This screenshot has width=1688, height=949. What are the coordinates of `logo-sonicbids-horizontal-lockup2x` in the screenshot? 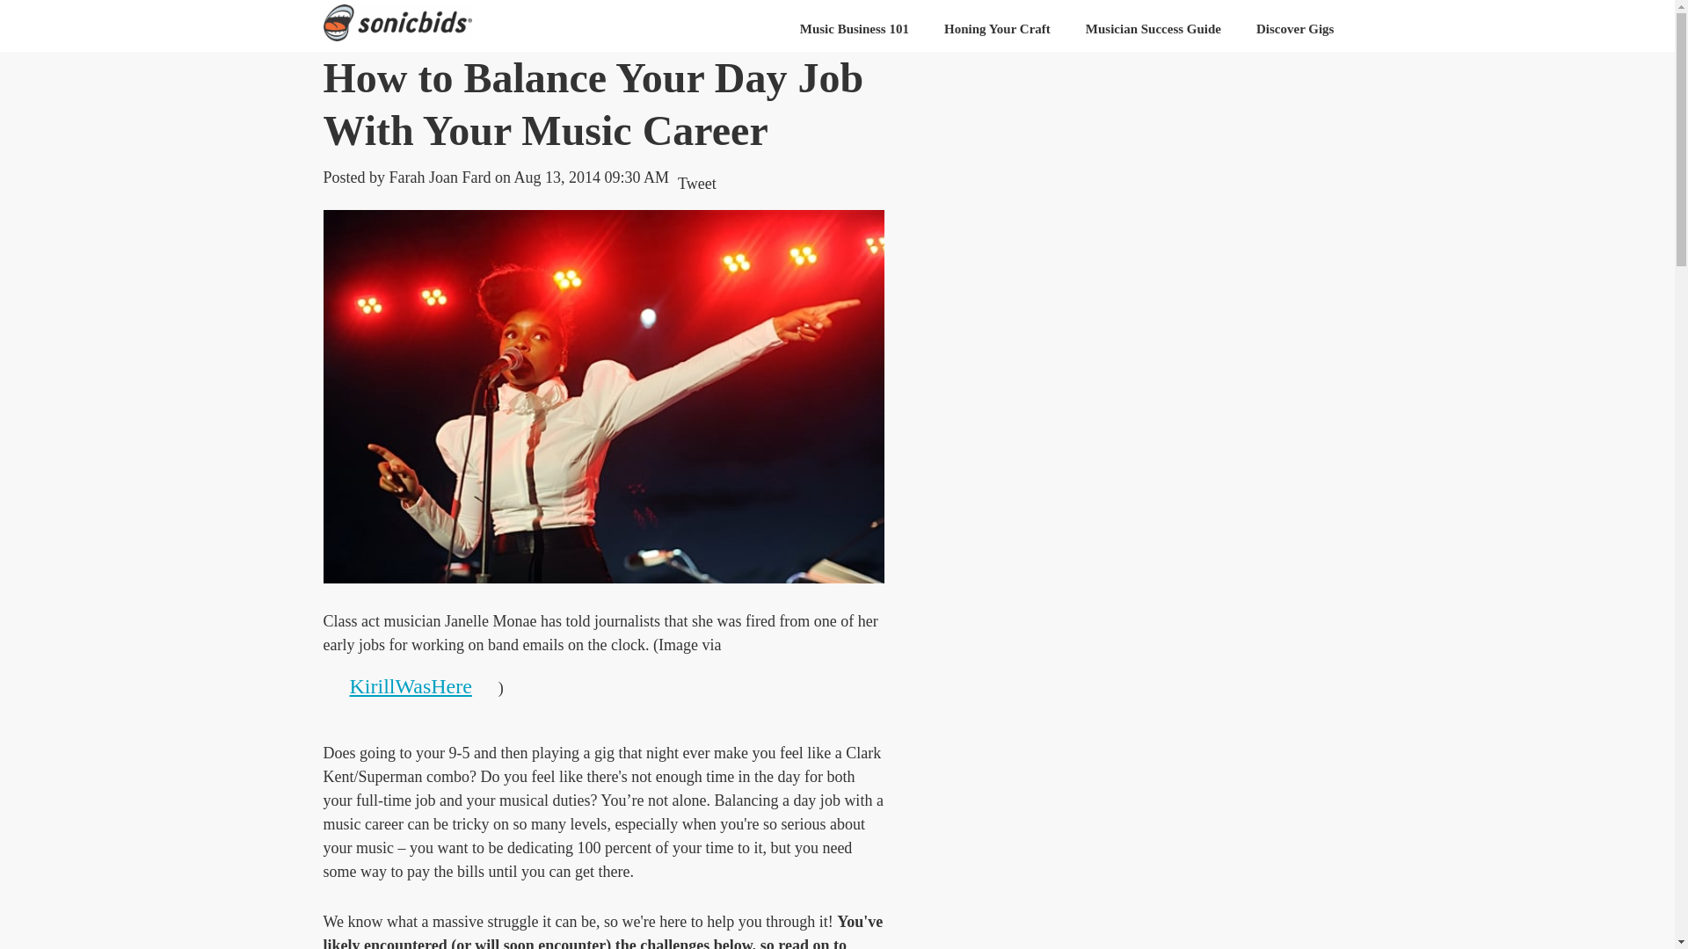 It's located at (397, 23).